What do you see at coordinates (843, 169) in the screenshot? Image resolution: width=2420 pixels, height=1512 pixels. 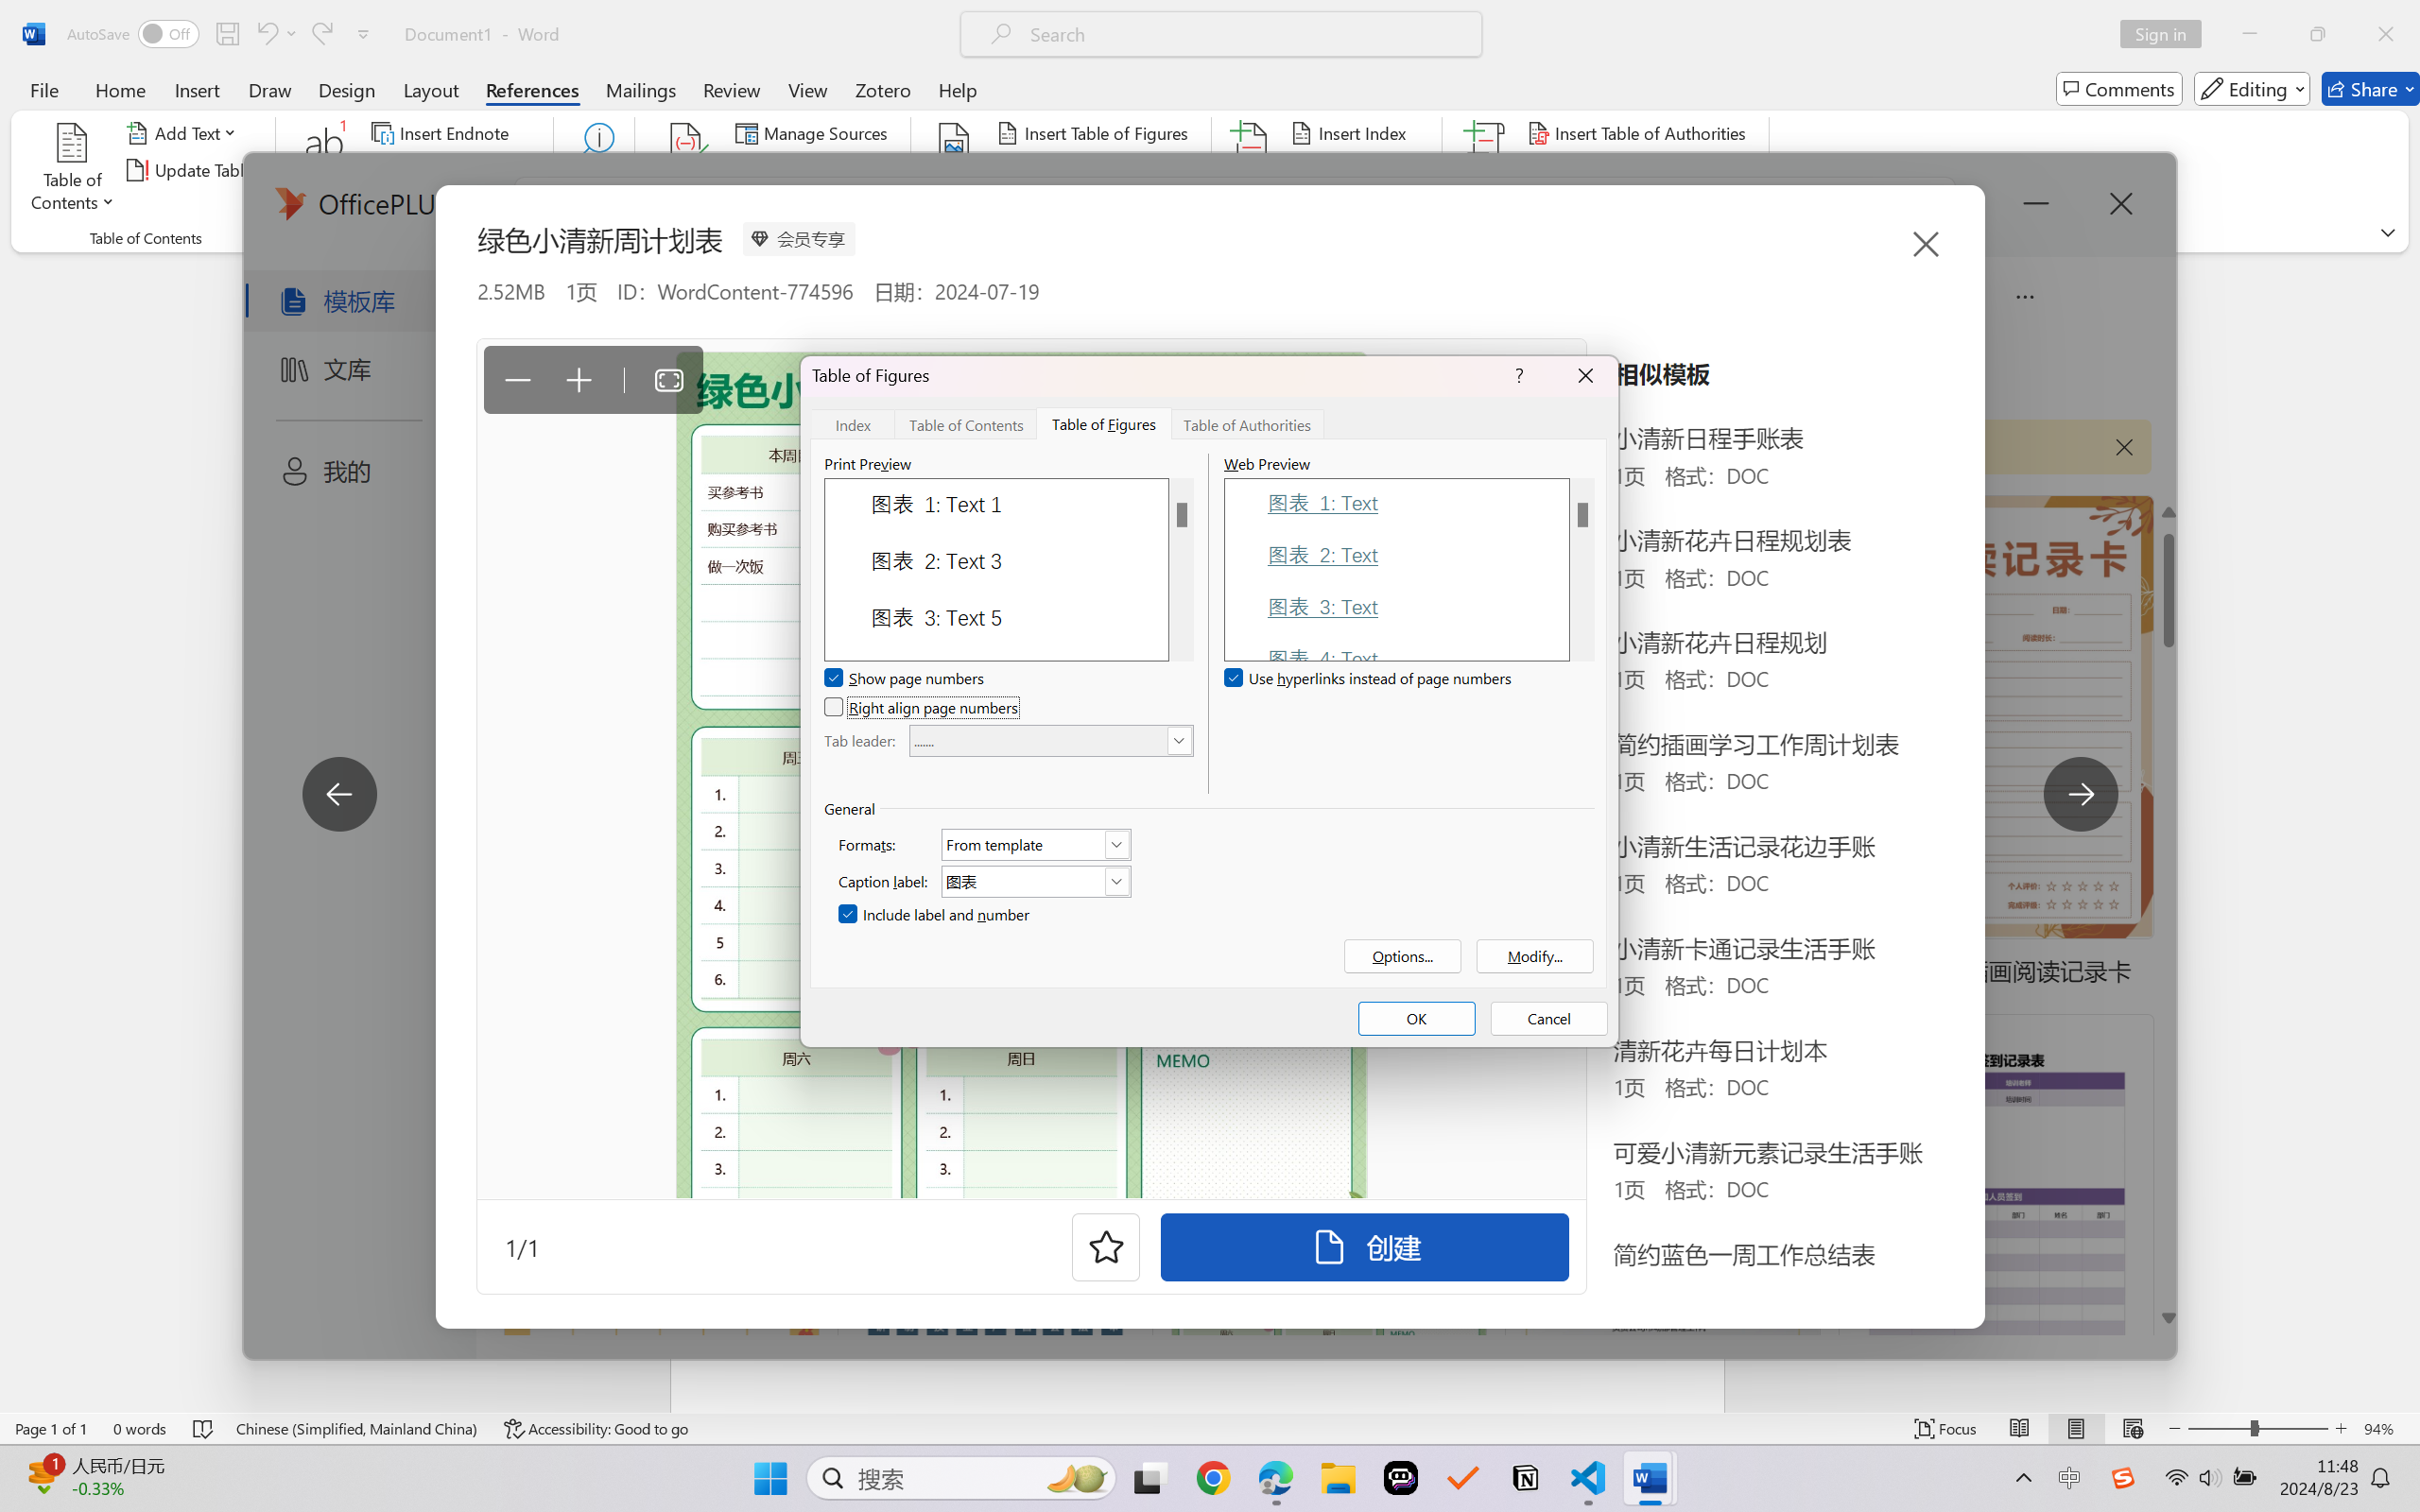 I see `Style` at bounding box center [843, 169].